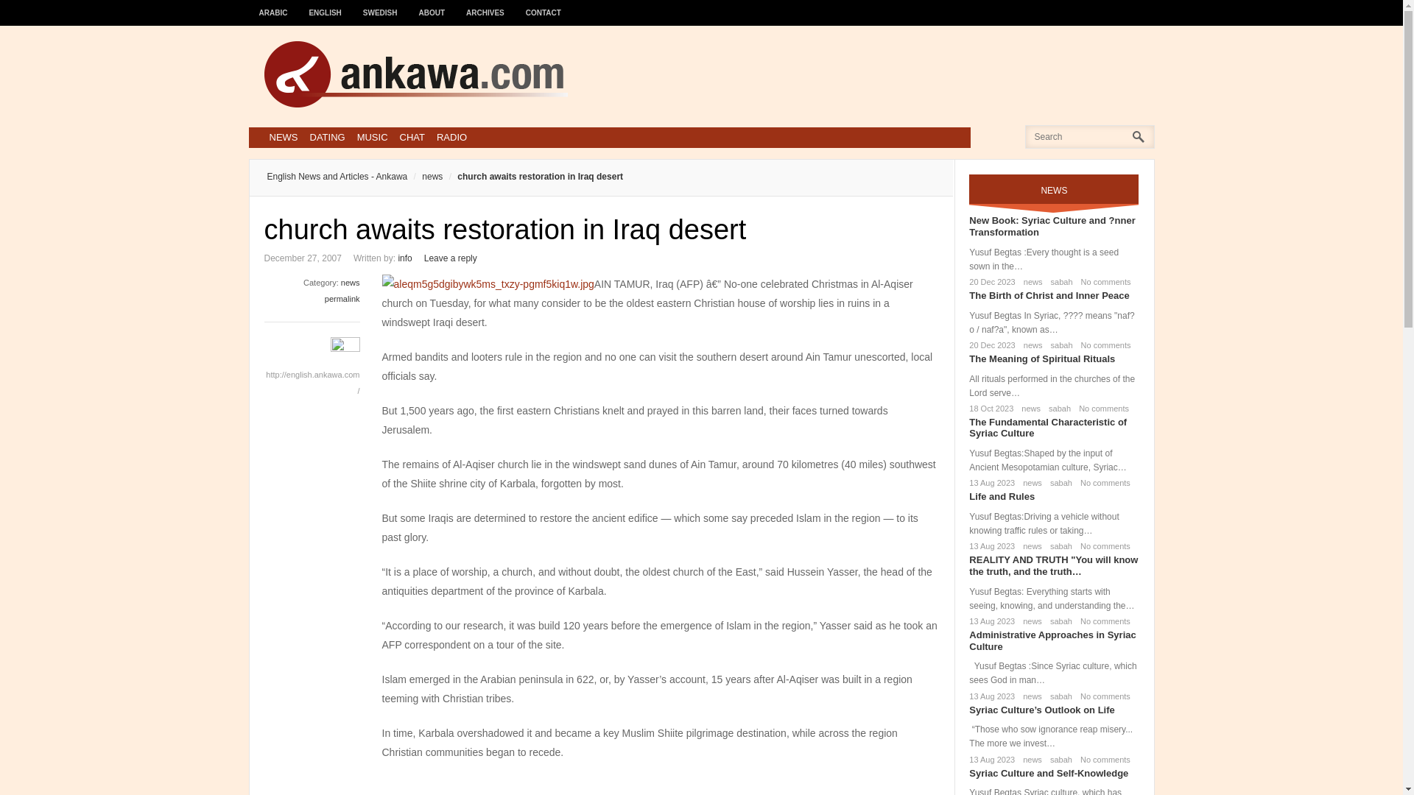  I want to click on New Book: Syriac Culture and ?nner Transformation, so click(1052, 225).